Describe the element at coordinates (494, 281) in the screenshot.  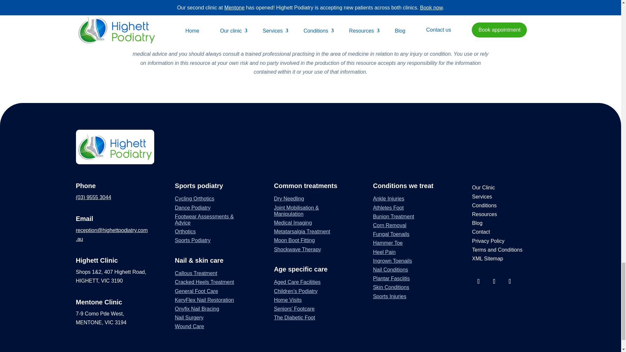
I see `Follow on Instagram` at that location.